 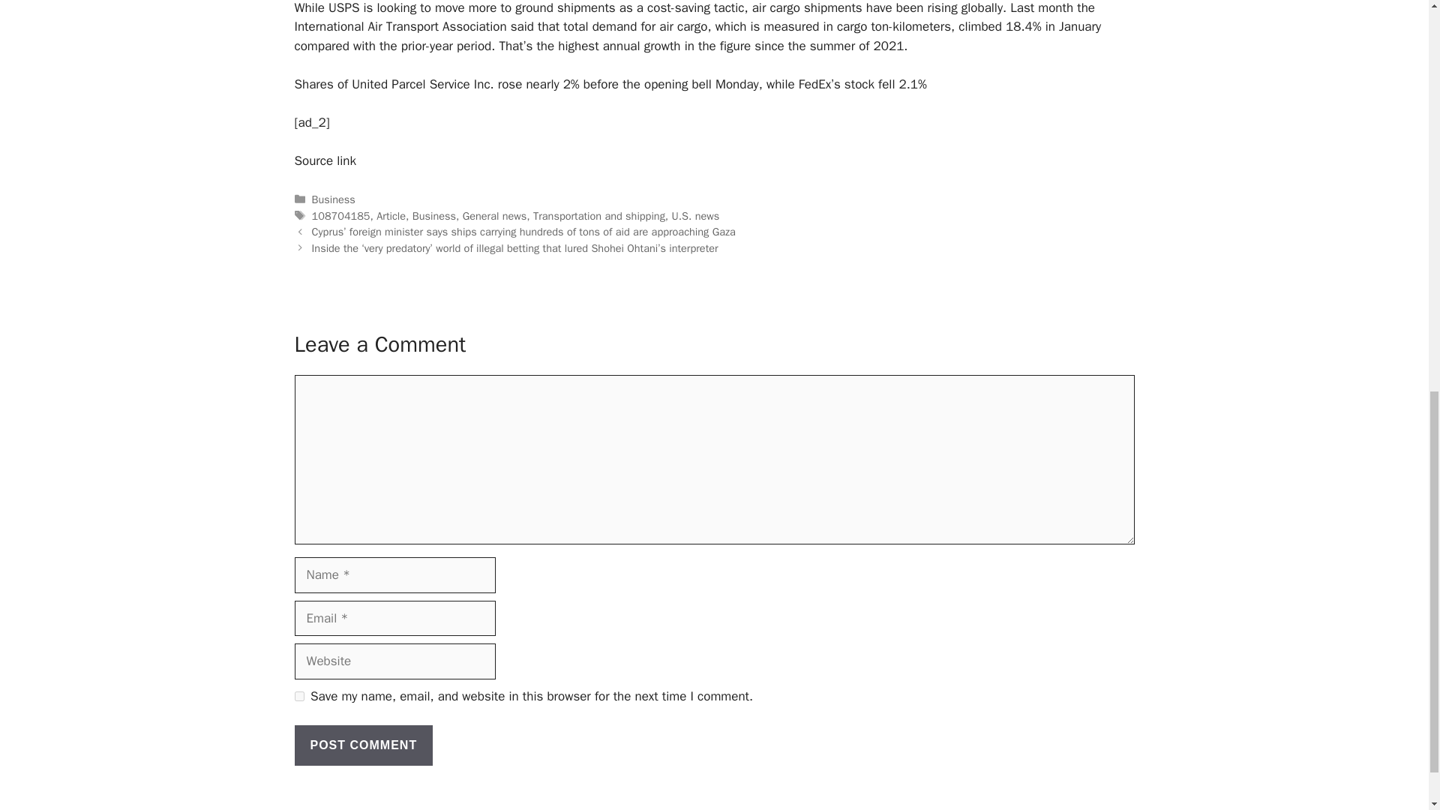 What do you see at coordinates (324, 160) in the screenshot?
I see `Source link` at bounding box center [324, 160].